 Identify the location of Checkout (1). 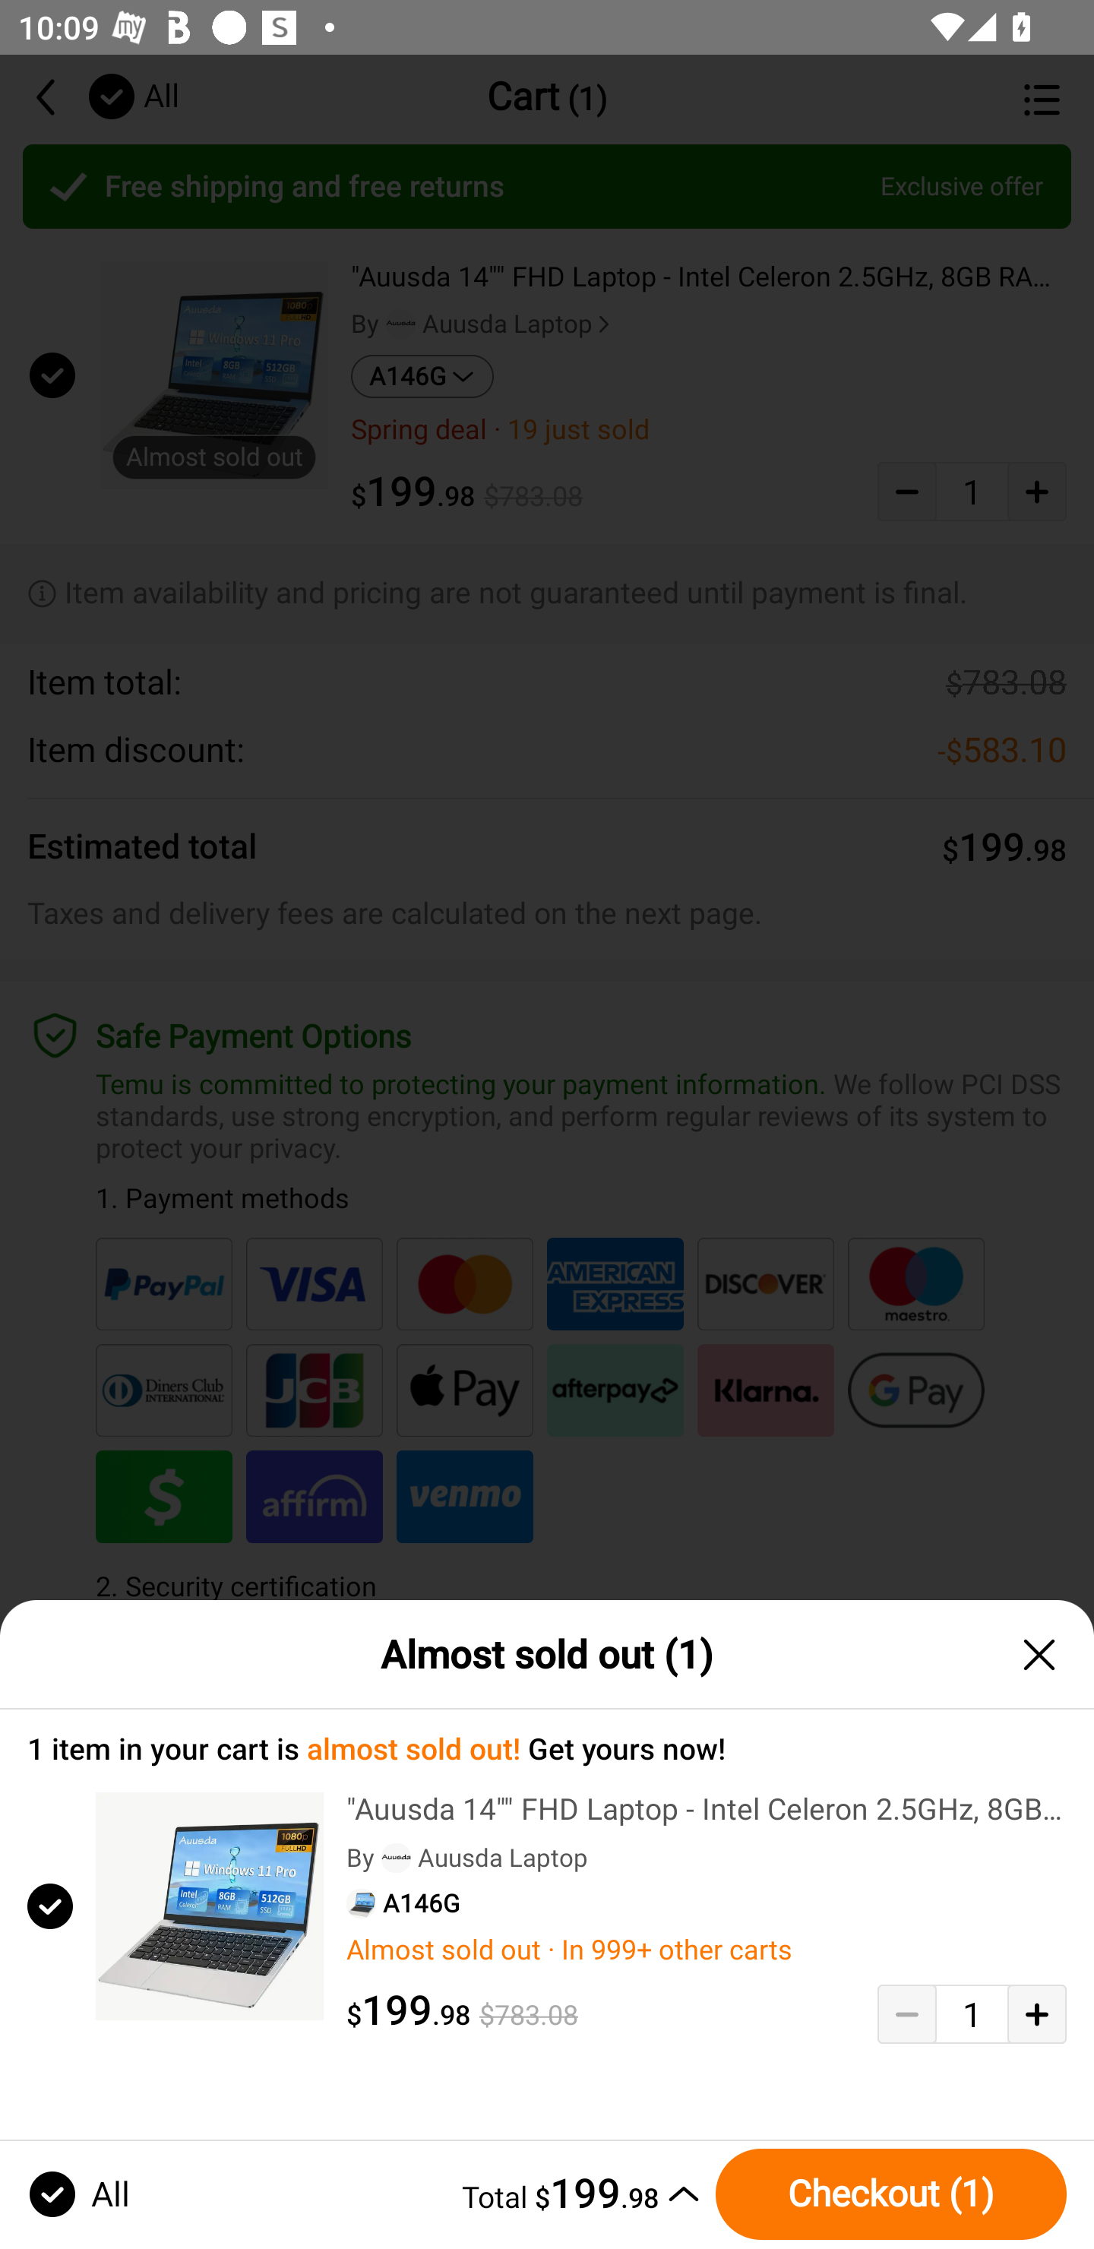
(890, 2194).